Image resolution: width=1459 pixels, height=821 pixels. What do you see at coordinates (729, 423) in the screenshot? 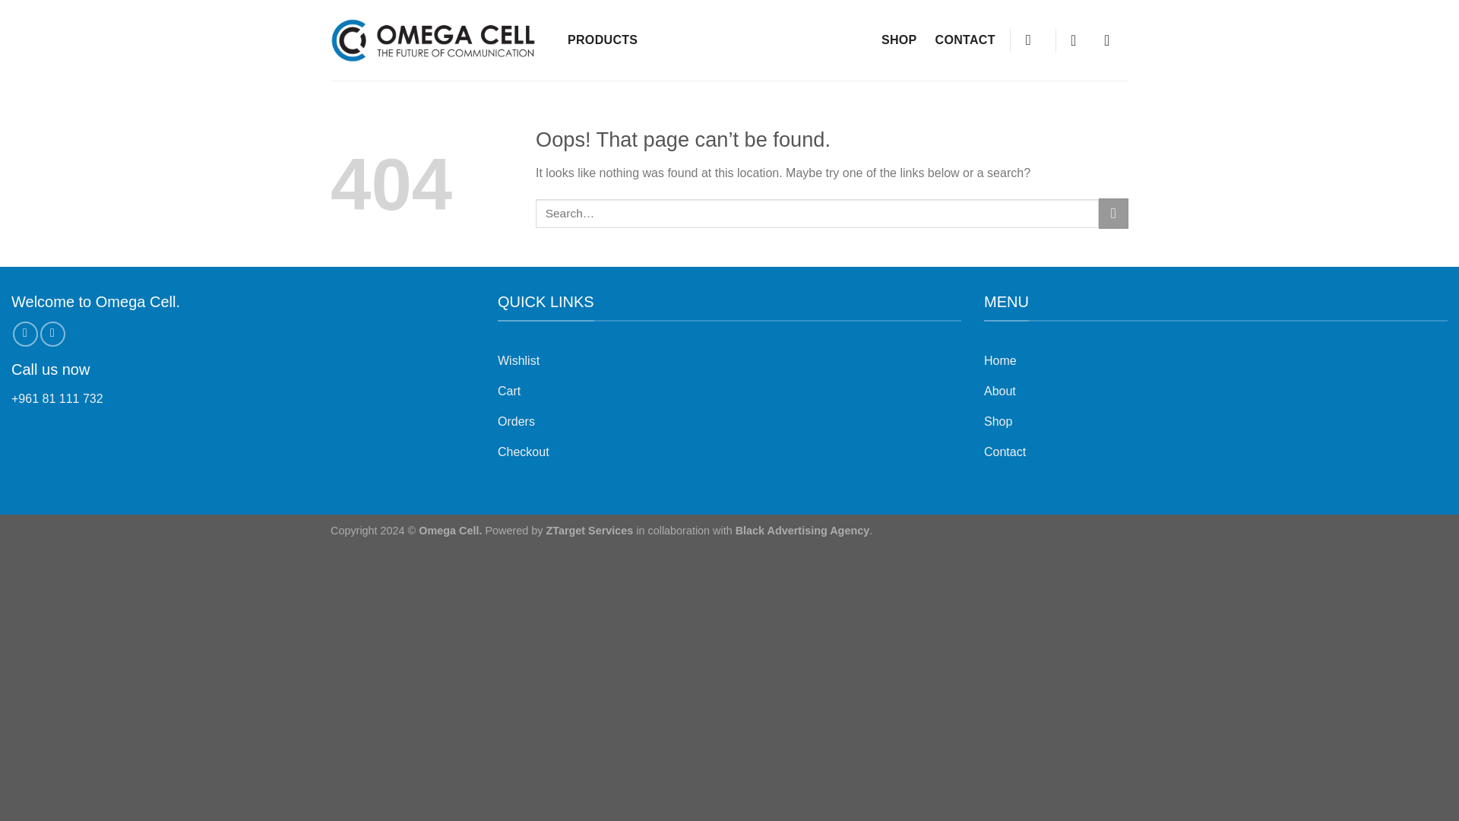
I see `Orders` at bounding box center [729, 423].